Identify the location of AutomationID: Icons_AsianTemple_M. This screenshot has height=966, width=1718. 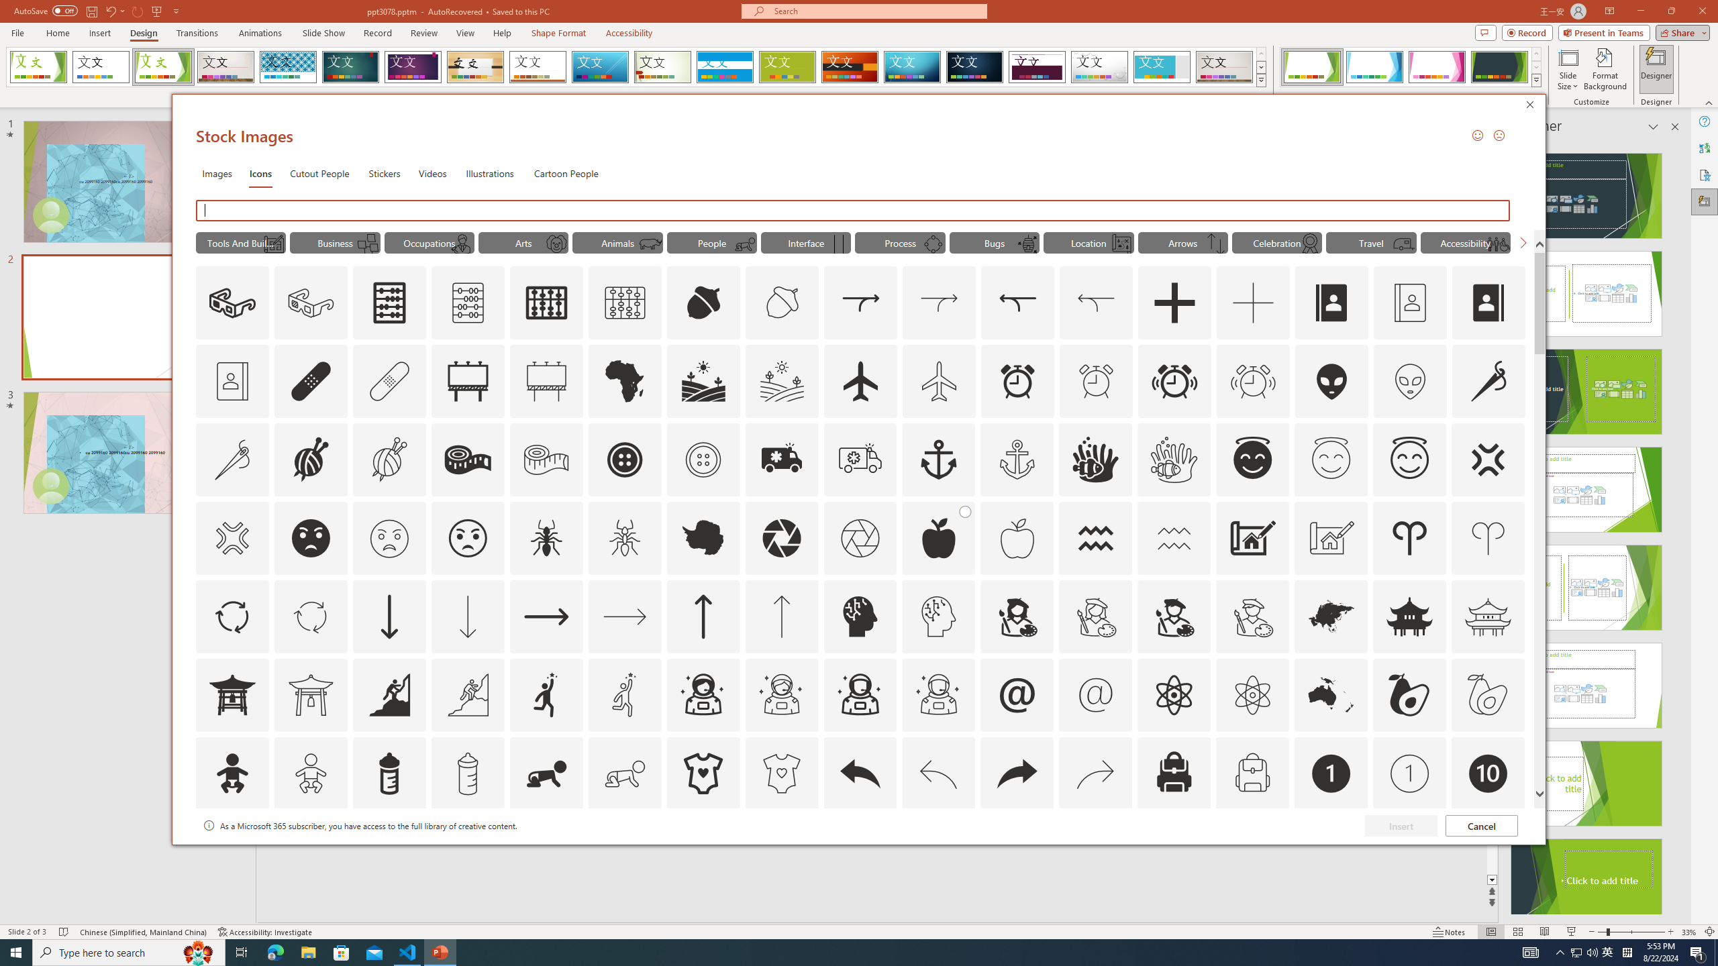
(1487, 616).